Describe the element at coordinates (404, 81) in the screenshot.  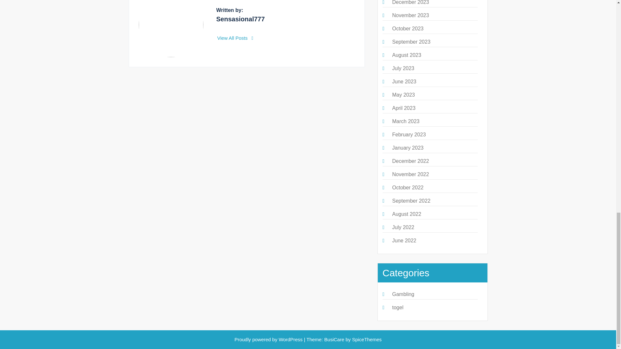
I see `June 2023` at that location.